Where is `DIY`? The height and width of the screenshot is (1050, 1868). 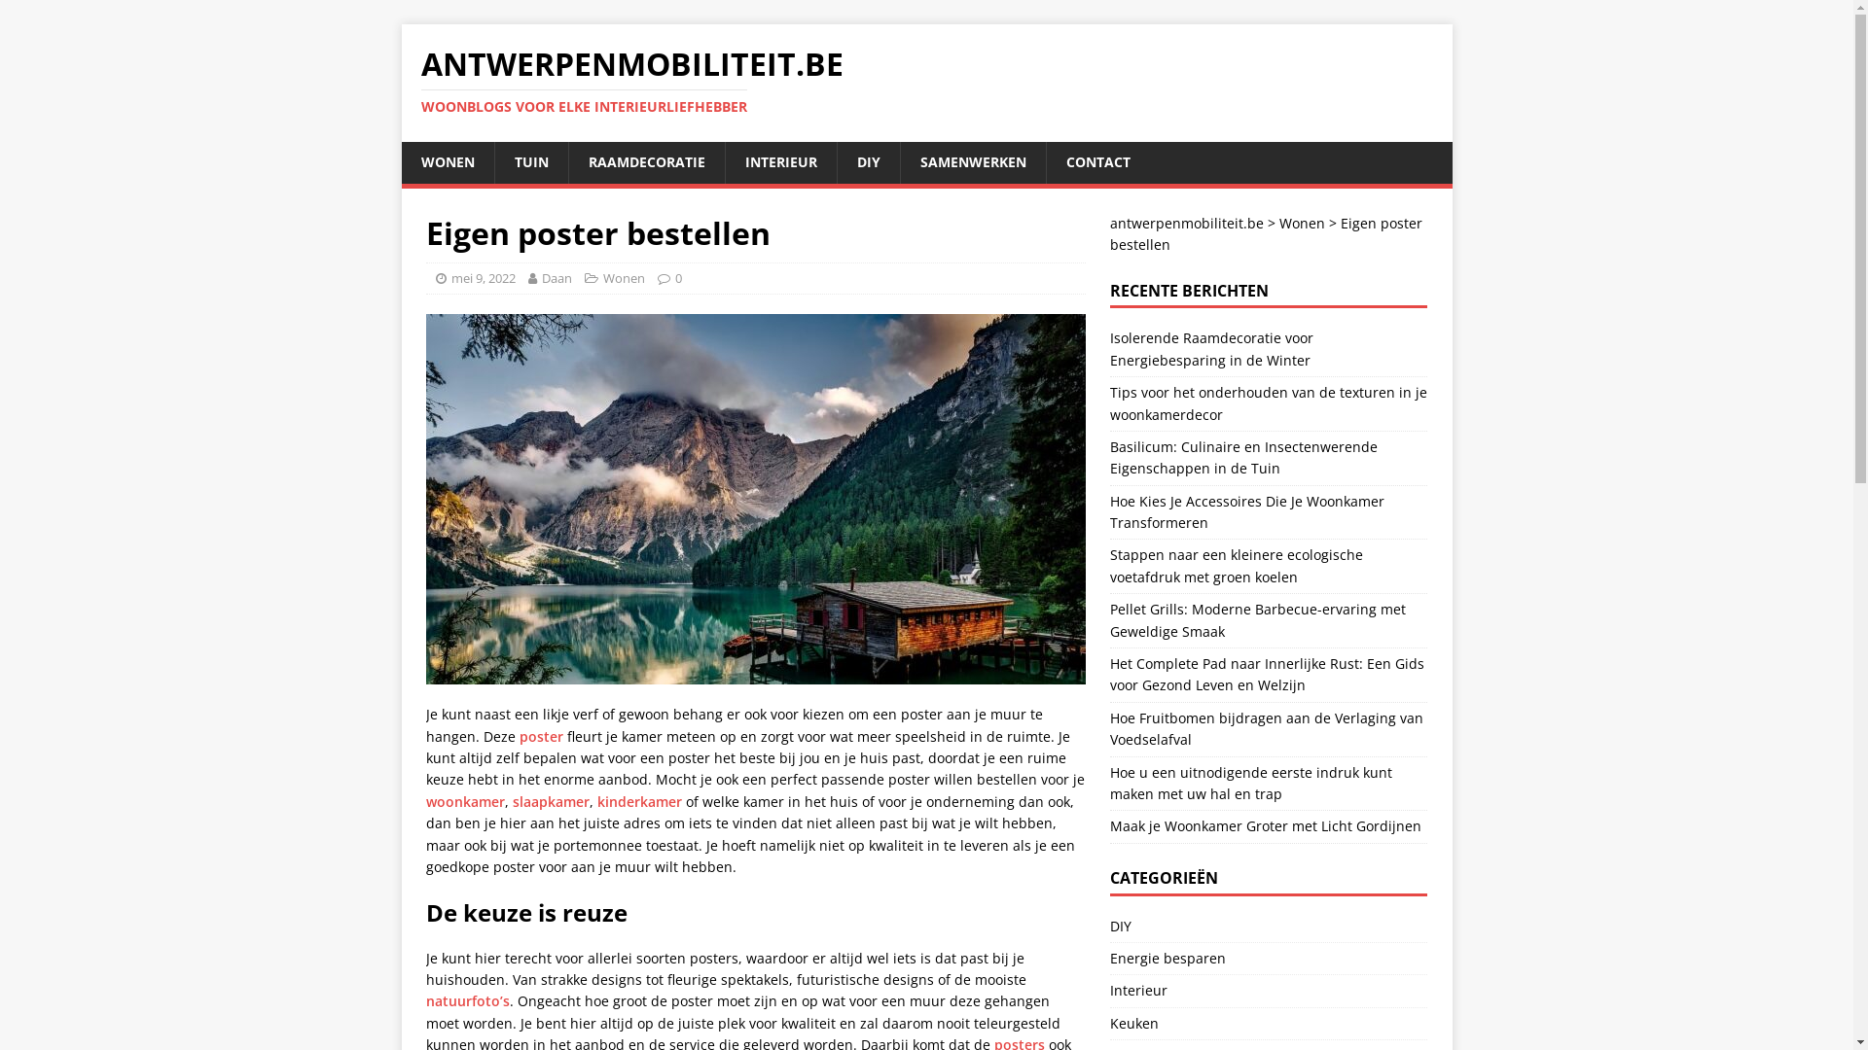
DIY is located at coordinates (1269, 929).